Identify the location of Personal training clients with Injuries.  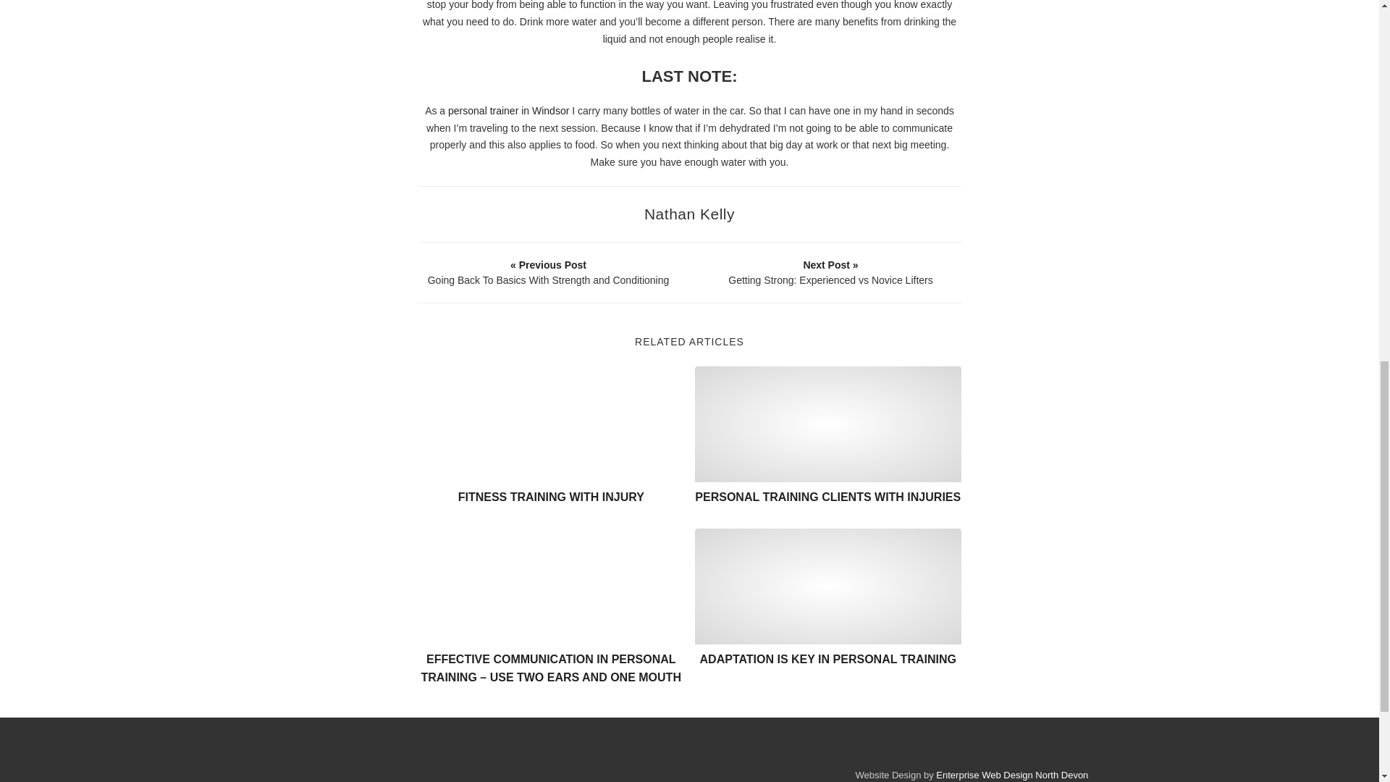
(828, 424).